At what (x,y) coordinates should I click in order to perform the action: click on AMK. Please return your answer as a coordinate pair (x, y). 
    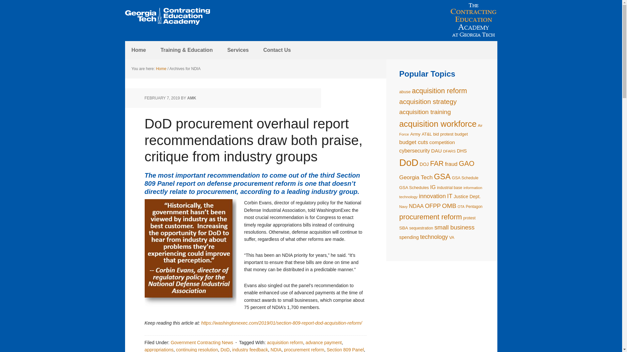
    Looking at the image, I should click on (191, 98).